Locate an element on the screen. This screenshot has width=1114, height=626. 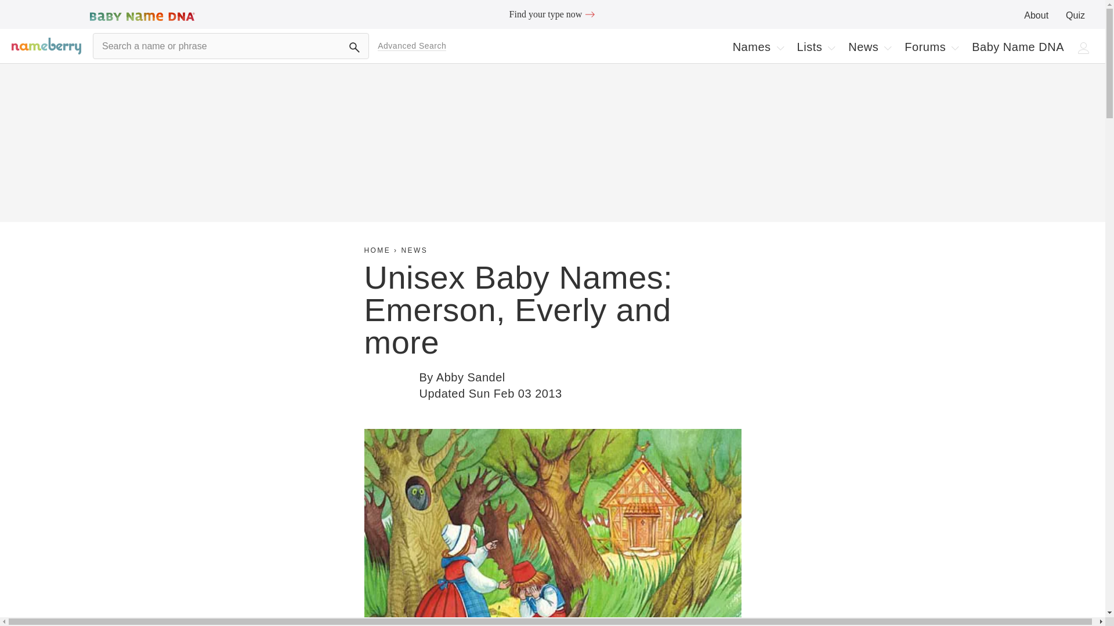
Chevron - Down is located at coordinates (816, 47).